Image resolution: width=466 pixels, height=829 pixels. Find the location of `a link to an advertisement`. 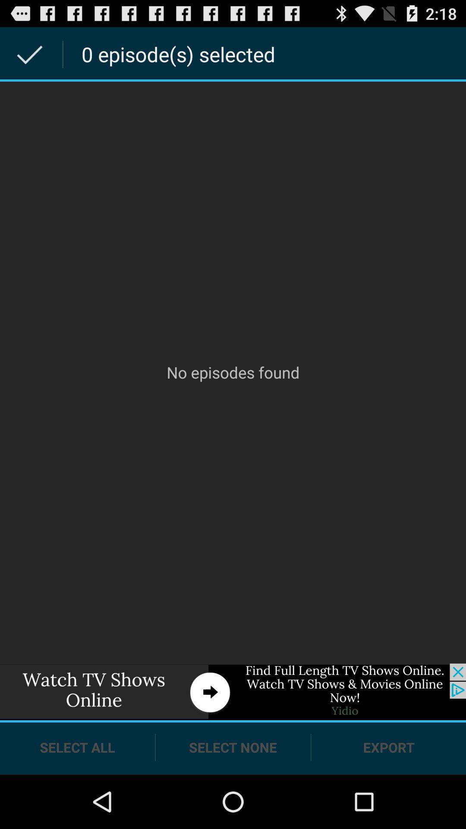

a link to an advertisement is located at coordinates (233, 692).